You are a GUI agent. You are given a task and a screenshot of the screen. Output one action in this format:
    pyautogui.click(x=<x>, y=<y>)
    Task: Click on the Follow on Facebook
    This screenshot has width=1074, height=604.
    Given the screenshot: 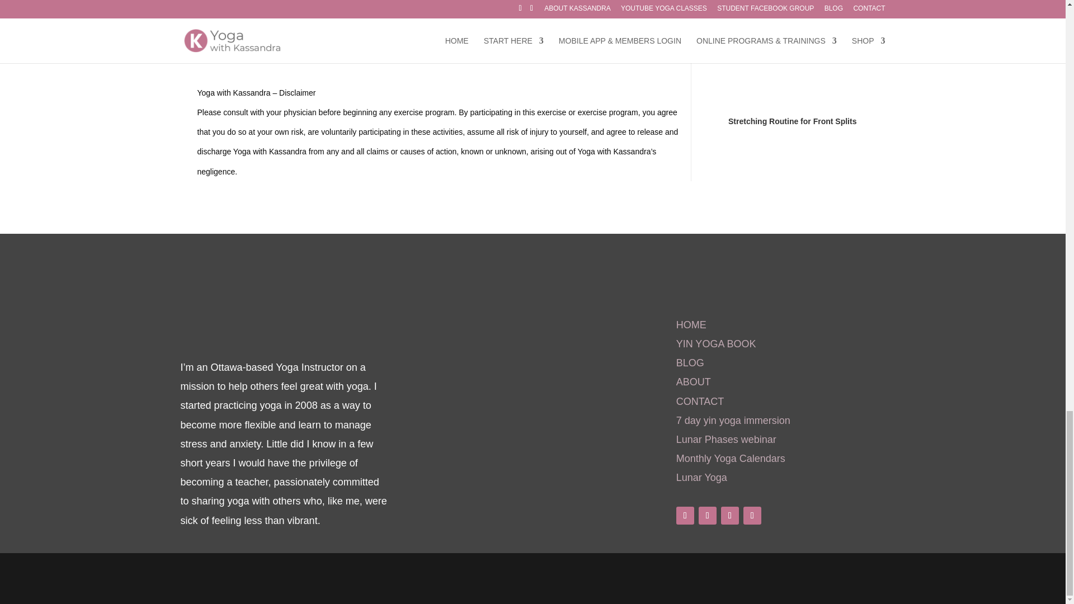 What is the action you would take?
    pyautogui.click(x=685, y=516)
    